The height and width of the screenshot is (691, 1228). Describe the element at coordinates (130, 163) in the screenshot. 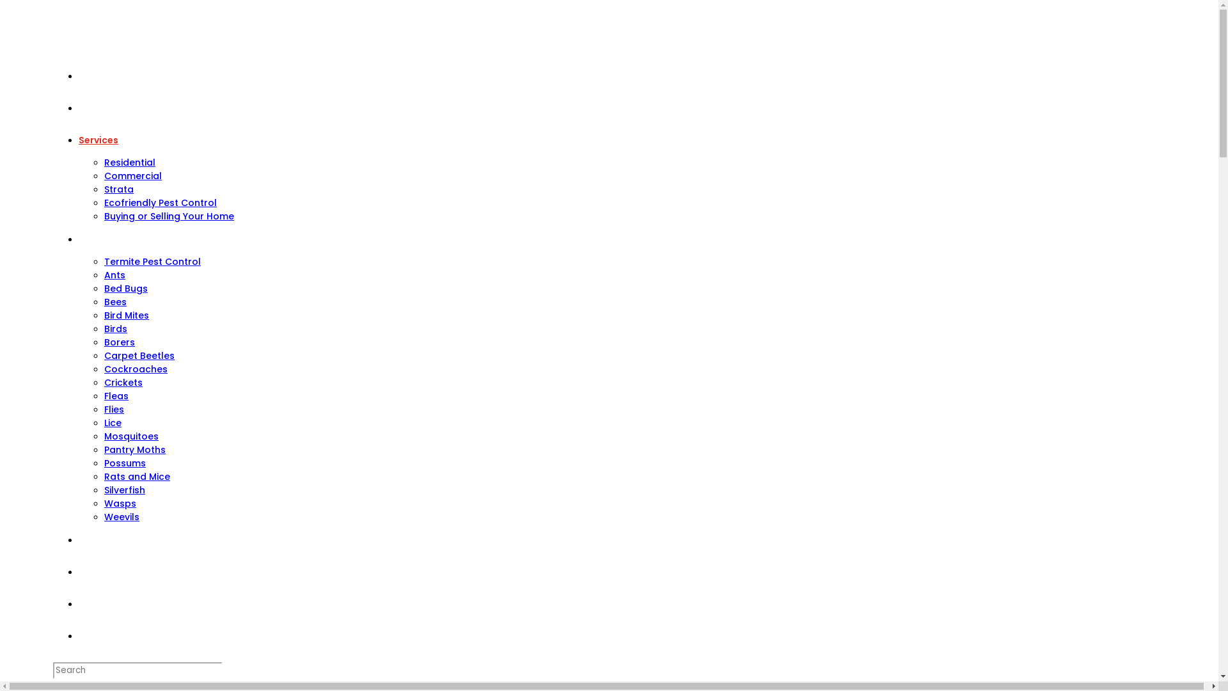

I see `Residential` at that location.